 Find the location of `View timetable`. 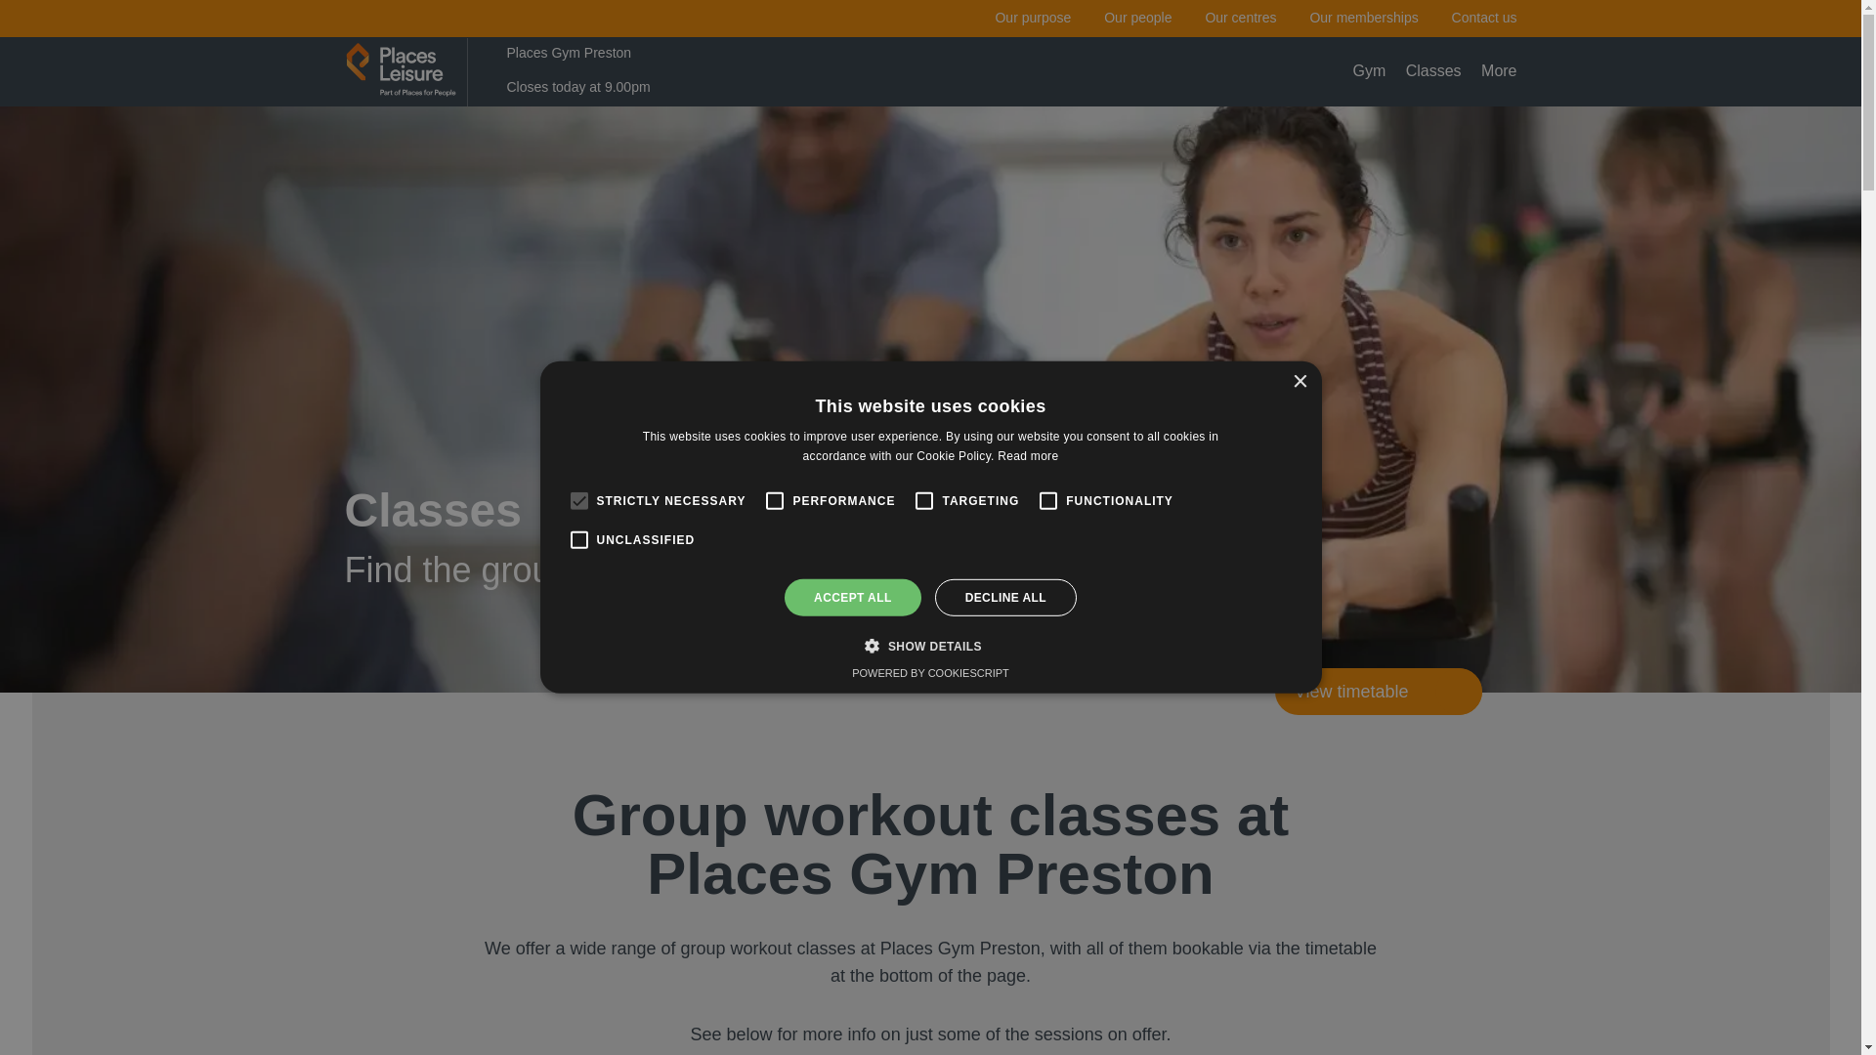

View timetable is located at coordinates (929, 692).